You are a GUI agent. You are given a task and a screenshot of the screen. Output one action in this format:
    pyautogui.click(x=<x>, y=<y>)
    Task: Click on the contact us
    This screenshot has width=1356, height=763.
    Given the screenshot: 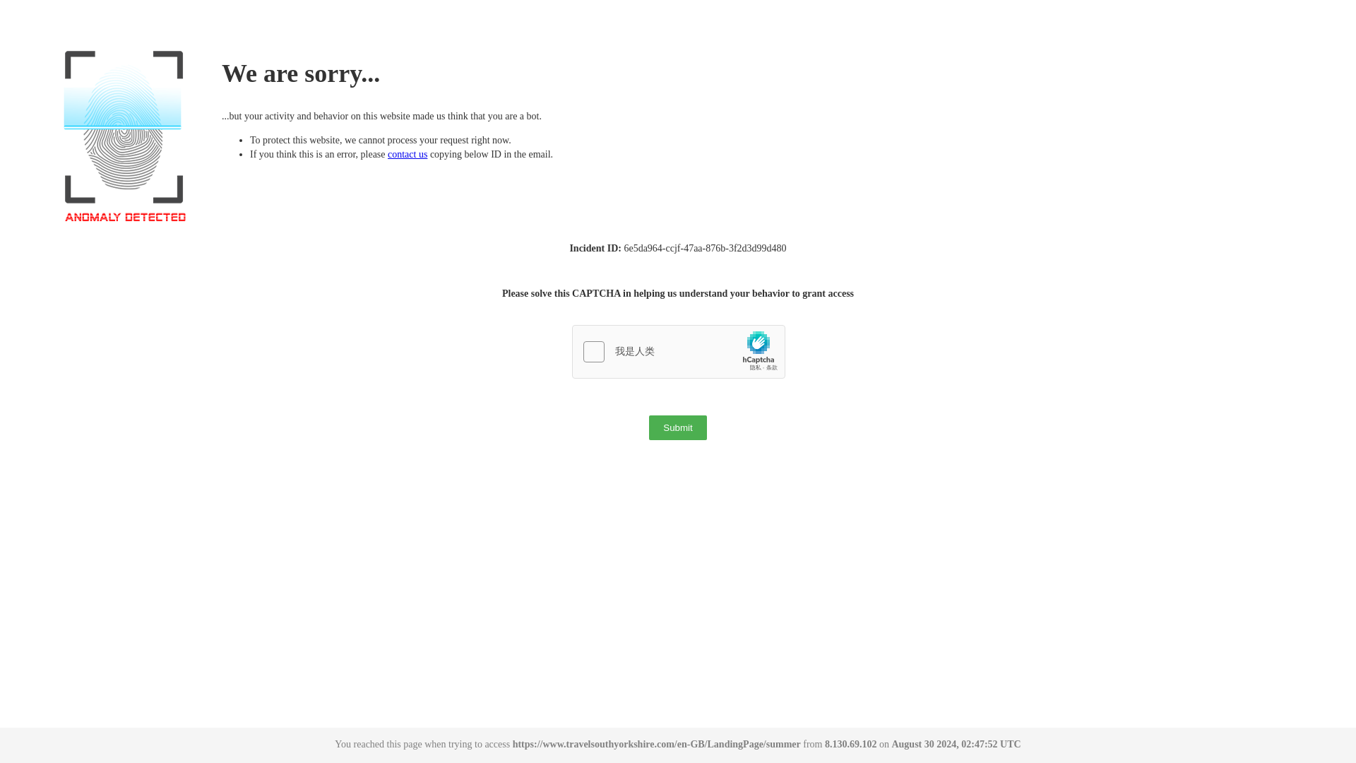 What is the action you would take?
    pyautogui.click(x=407, y=154)
    